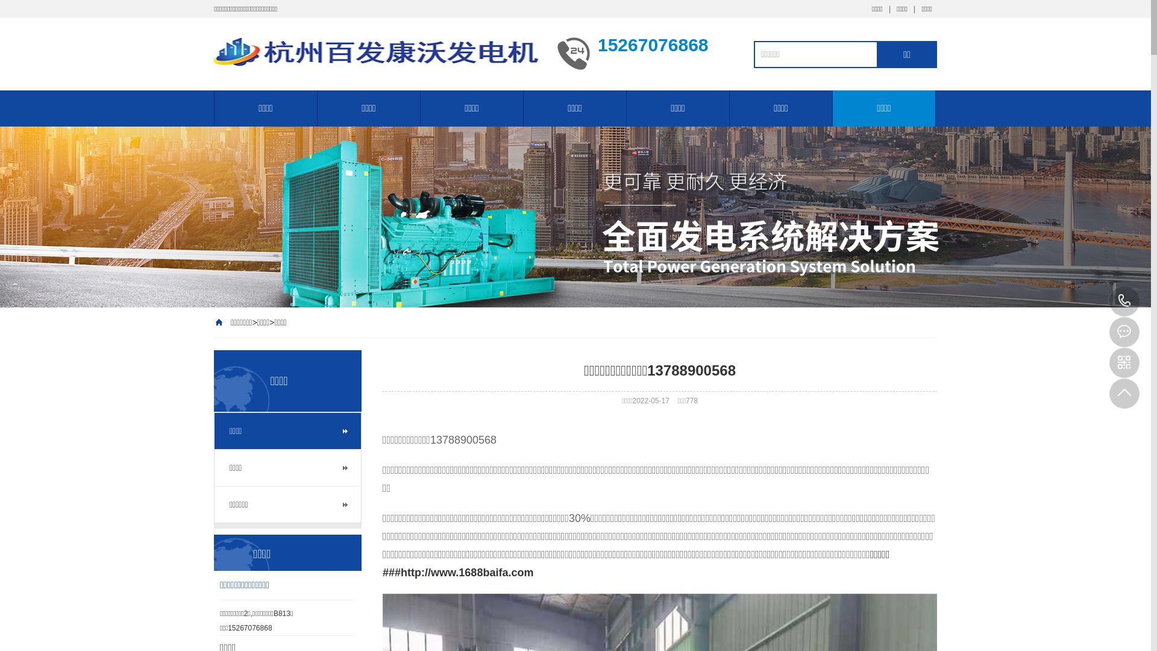 The height and width of the screenshot is (651, 1157). I want to click on 15267076868, so click(1124, 301).